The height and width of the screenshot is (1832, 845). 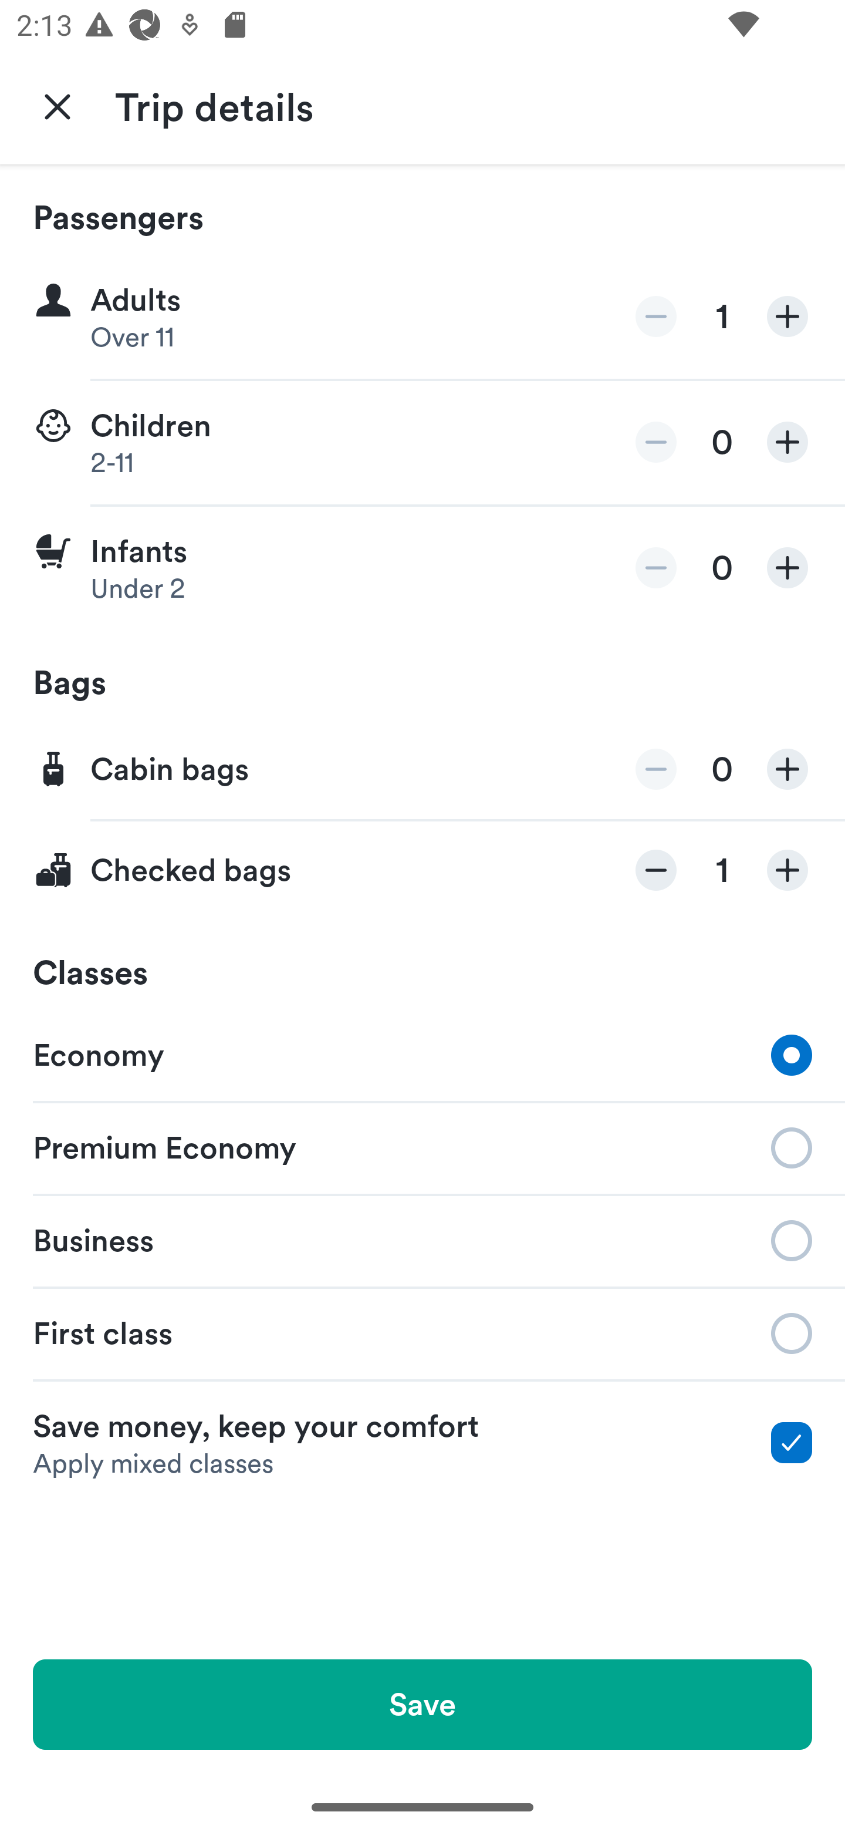 What do you see at coordinates (656, 870) in the screenshot?
I see `Remove` at bounding box center [656, 870].